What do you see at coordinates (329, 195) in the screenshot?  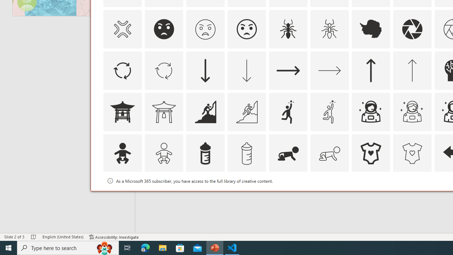 I see `AutomationID: Icons_Badge4` at bounding box center [329, 195].